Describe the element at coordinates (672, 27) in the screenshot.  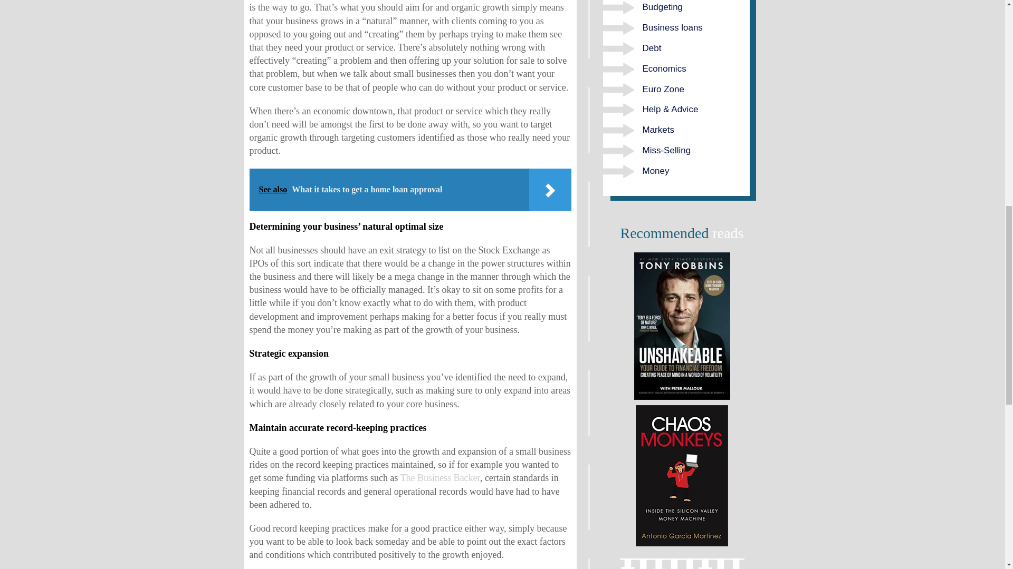
I see `Business loans` at that location.